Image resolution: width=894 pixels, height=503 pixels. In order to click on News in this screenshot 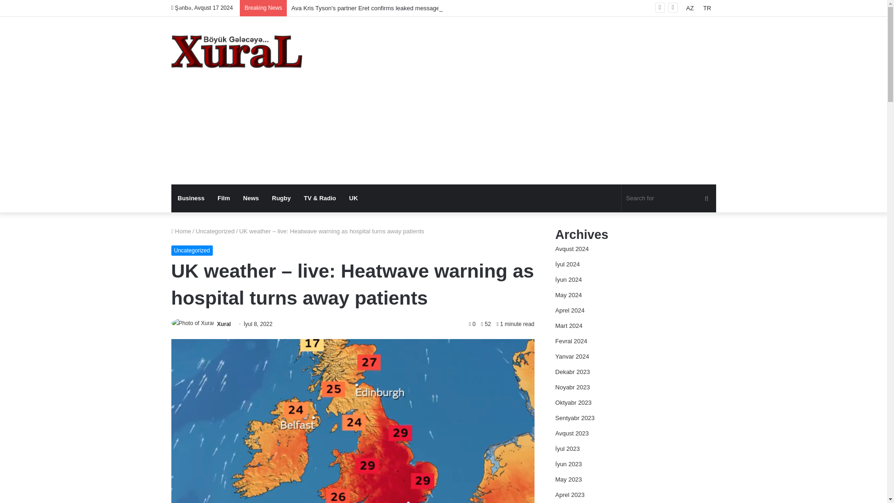, I will do `click(251, 198)`.